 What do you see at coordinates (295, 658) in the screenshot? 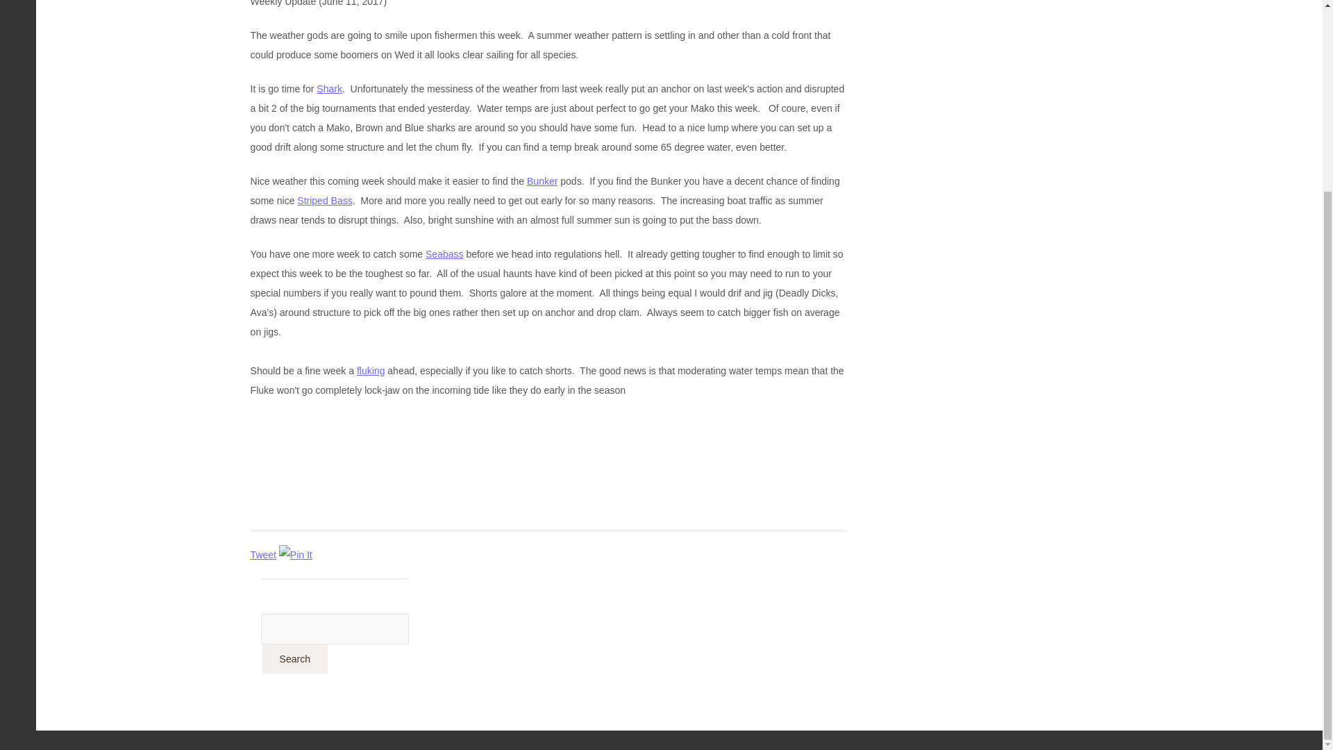
I see `Search` at bounding box center [295, 658].